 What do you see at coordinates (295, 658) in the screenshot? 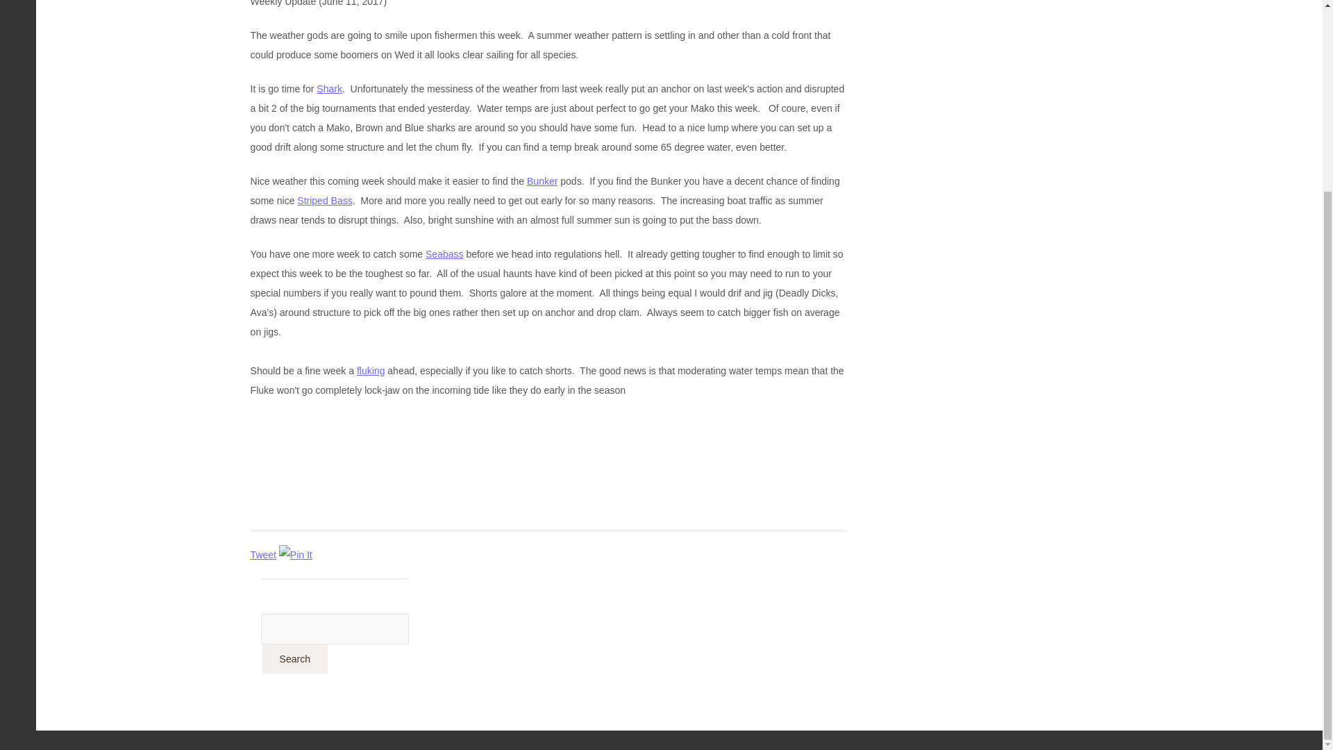
I see `Search` at bounding box center [295, 658].